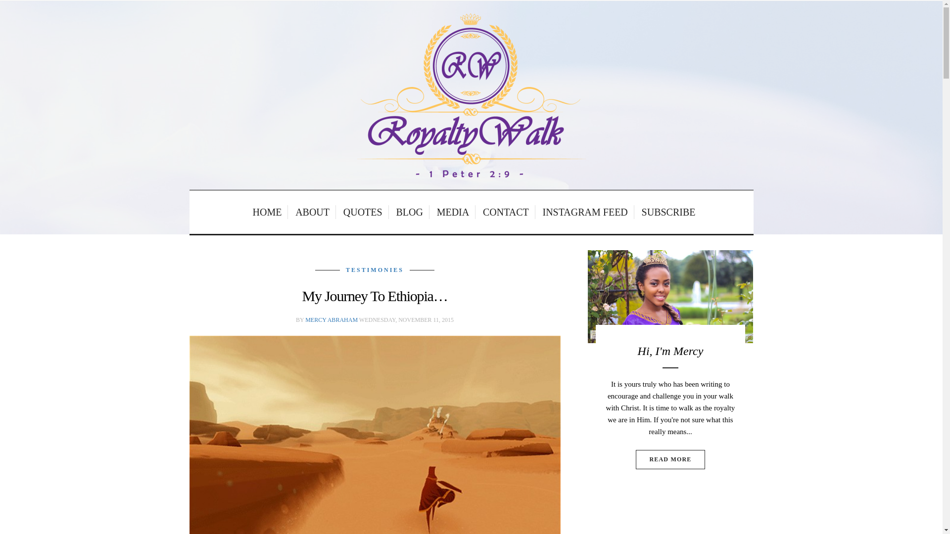 The image size is (950, 534). What do you see at coordinates (313, 212) in the screenshot?
I see `ABOUT` at bounding box center [313, 212].